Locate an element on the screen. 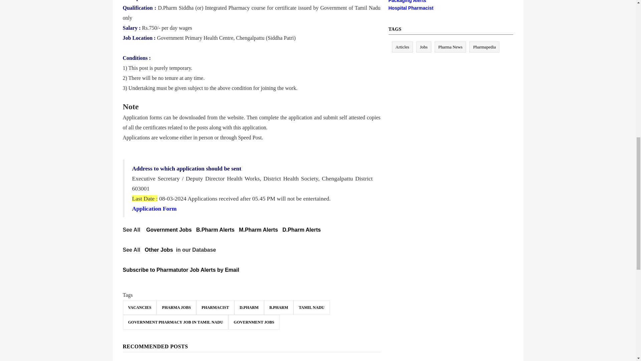  Other Jobs is located at coordinates (159, 250).